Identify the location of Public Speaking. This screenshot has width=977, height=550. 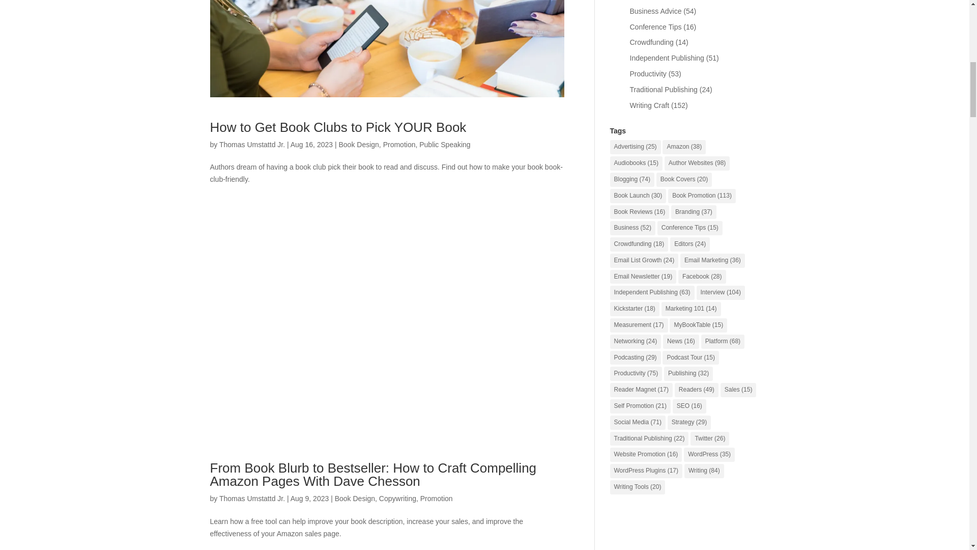
(444, 145).